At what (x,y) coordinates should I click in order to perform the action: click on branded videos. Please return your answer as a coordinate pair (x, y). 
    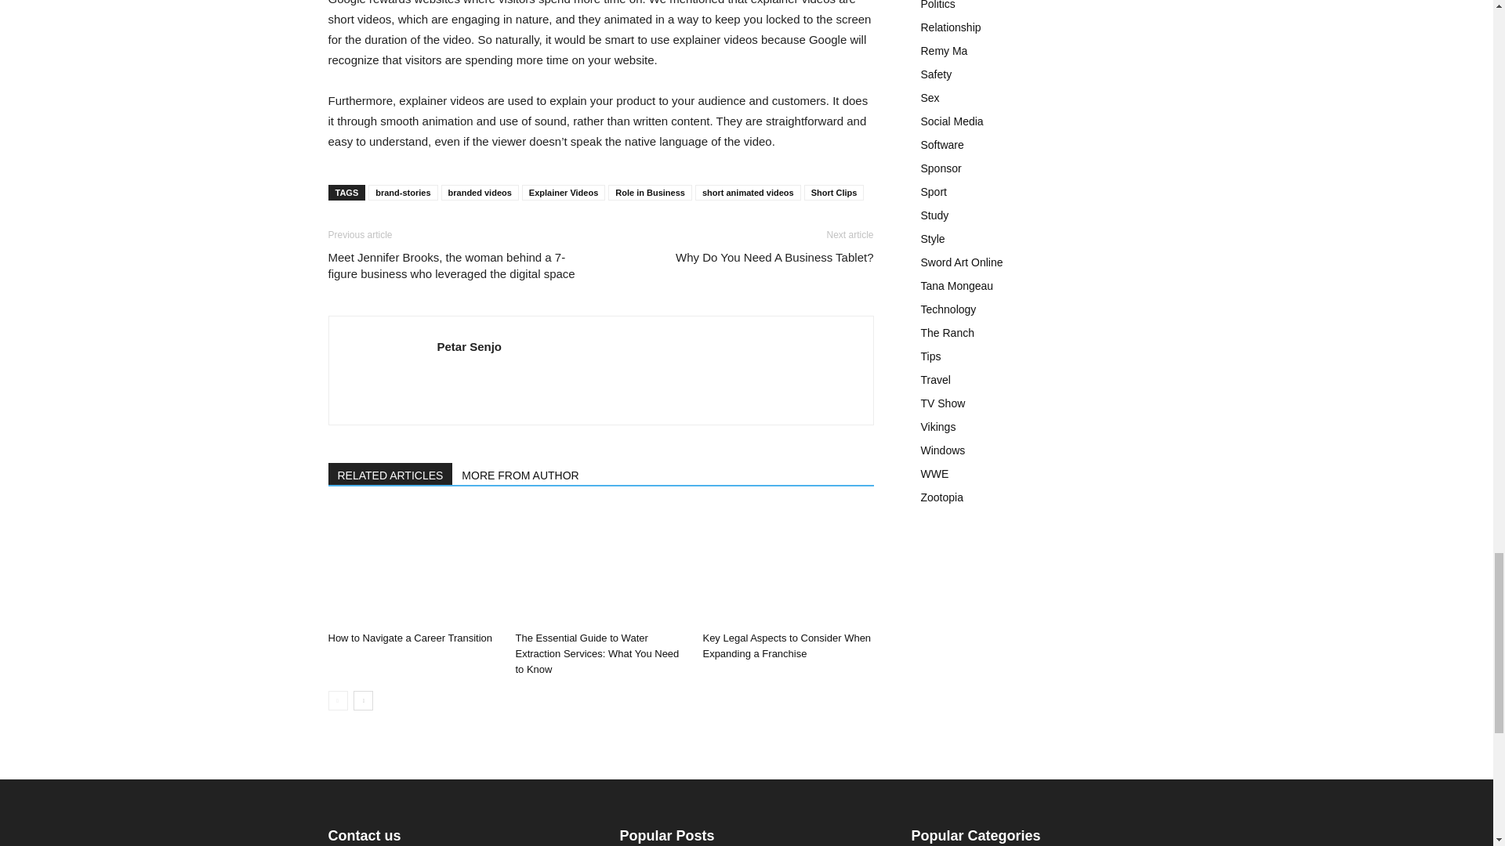
    Looking at the image, I should click on (480, 193).